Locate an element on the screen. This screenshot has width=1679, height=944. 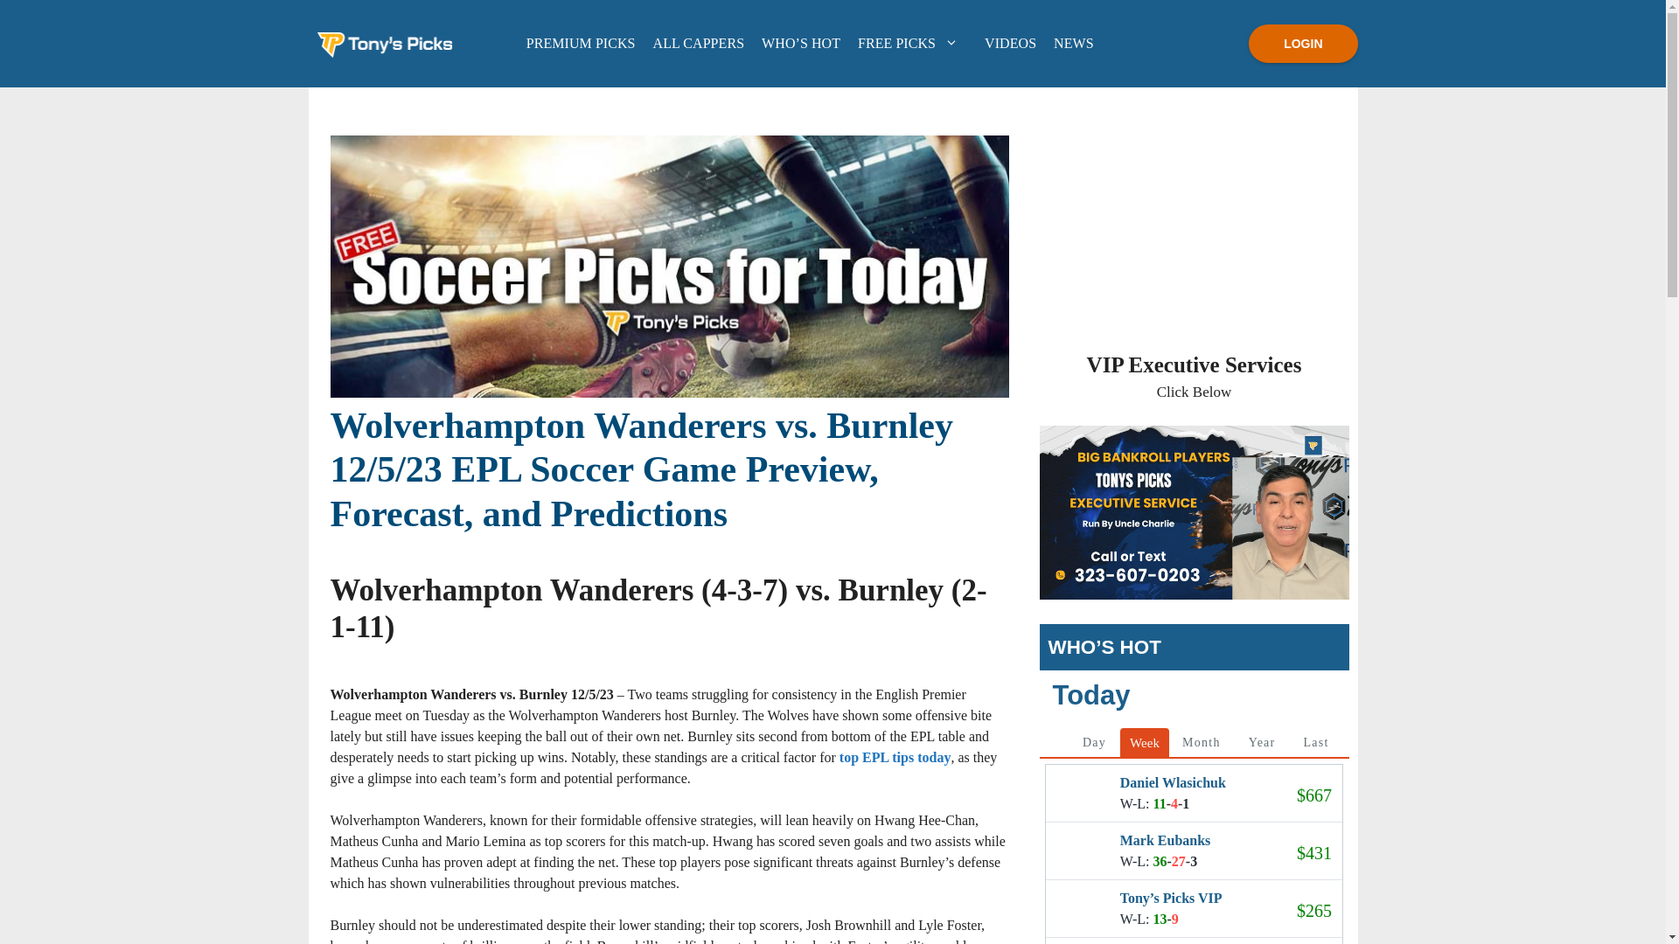
FREE PICKS is located at coordinates (912, 42).